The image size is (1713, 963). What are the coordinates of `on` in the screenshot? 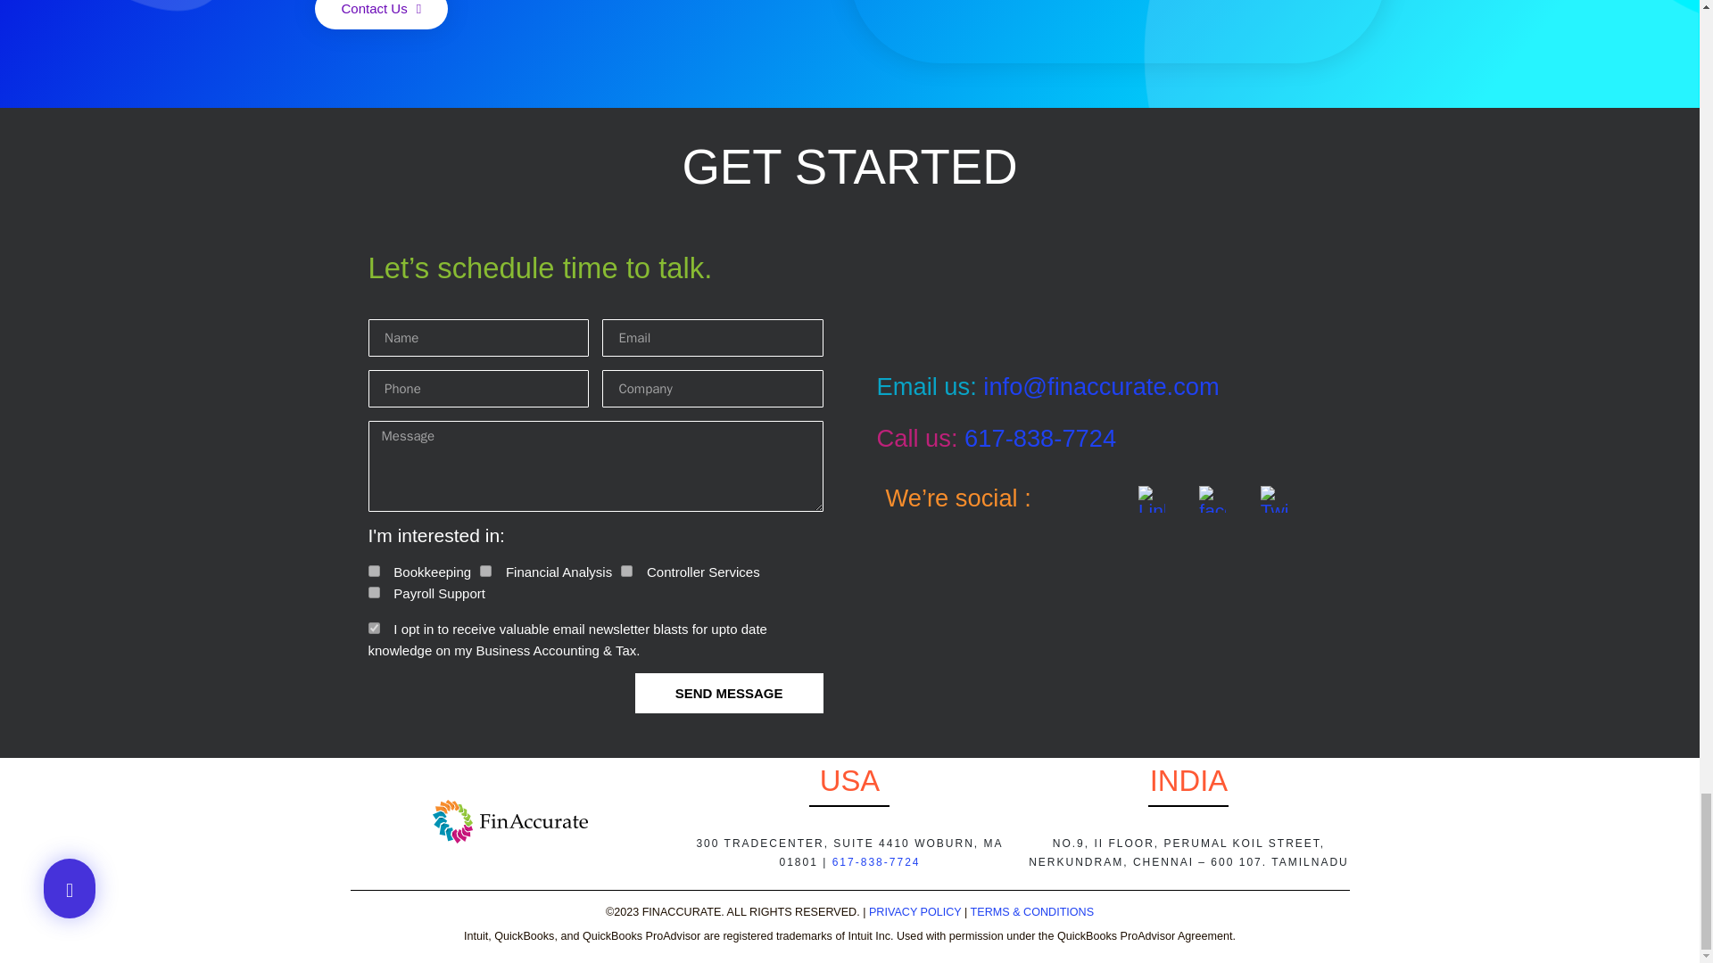 It's located at (373, 628).